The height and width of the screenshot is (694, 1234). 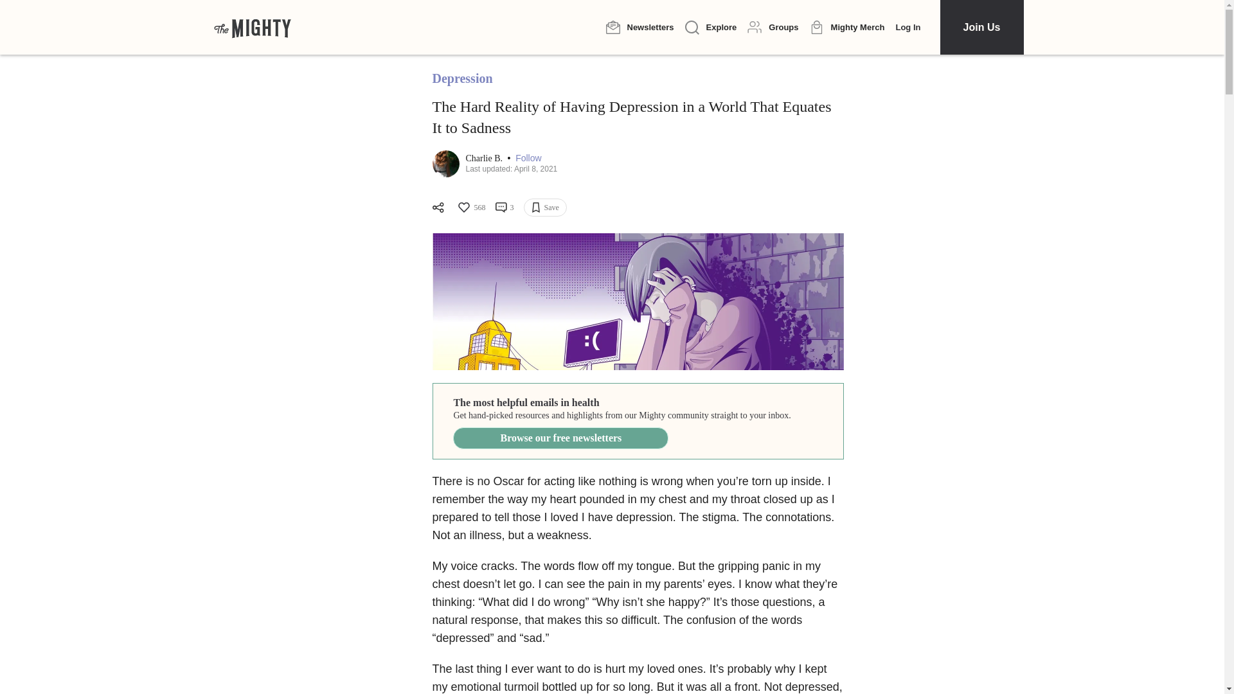 I want to click on Follow, so click(x=528, y=158).